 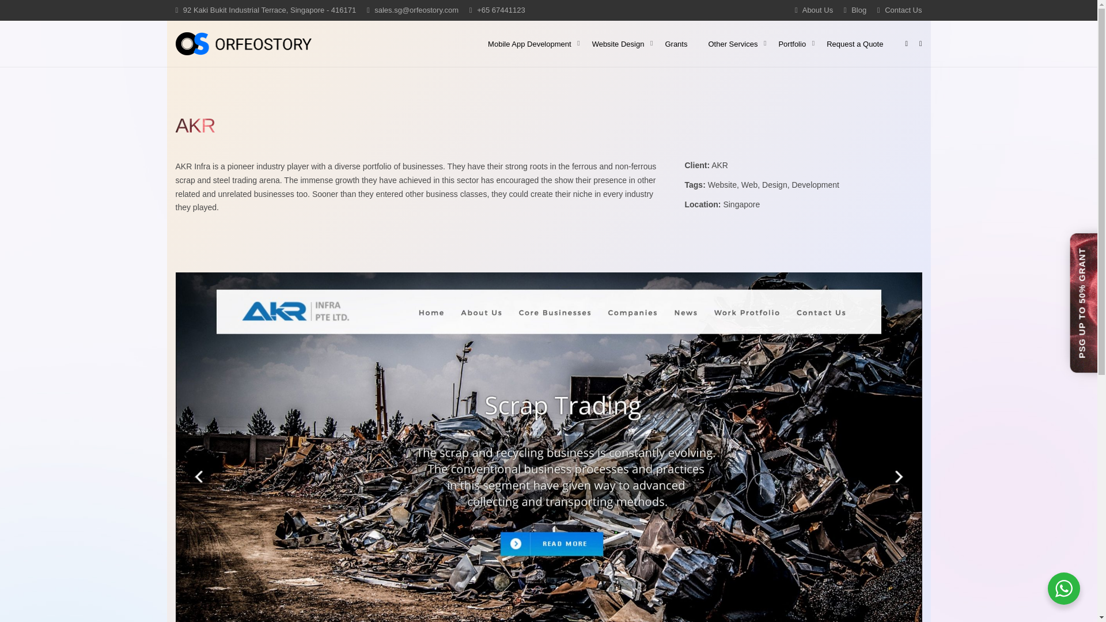 I want to click on Mobile App Development, so click(x=529, y=44).